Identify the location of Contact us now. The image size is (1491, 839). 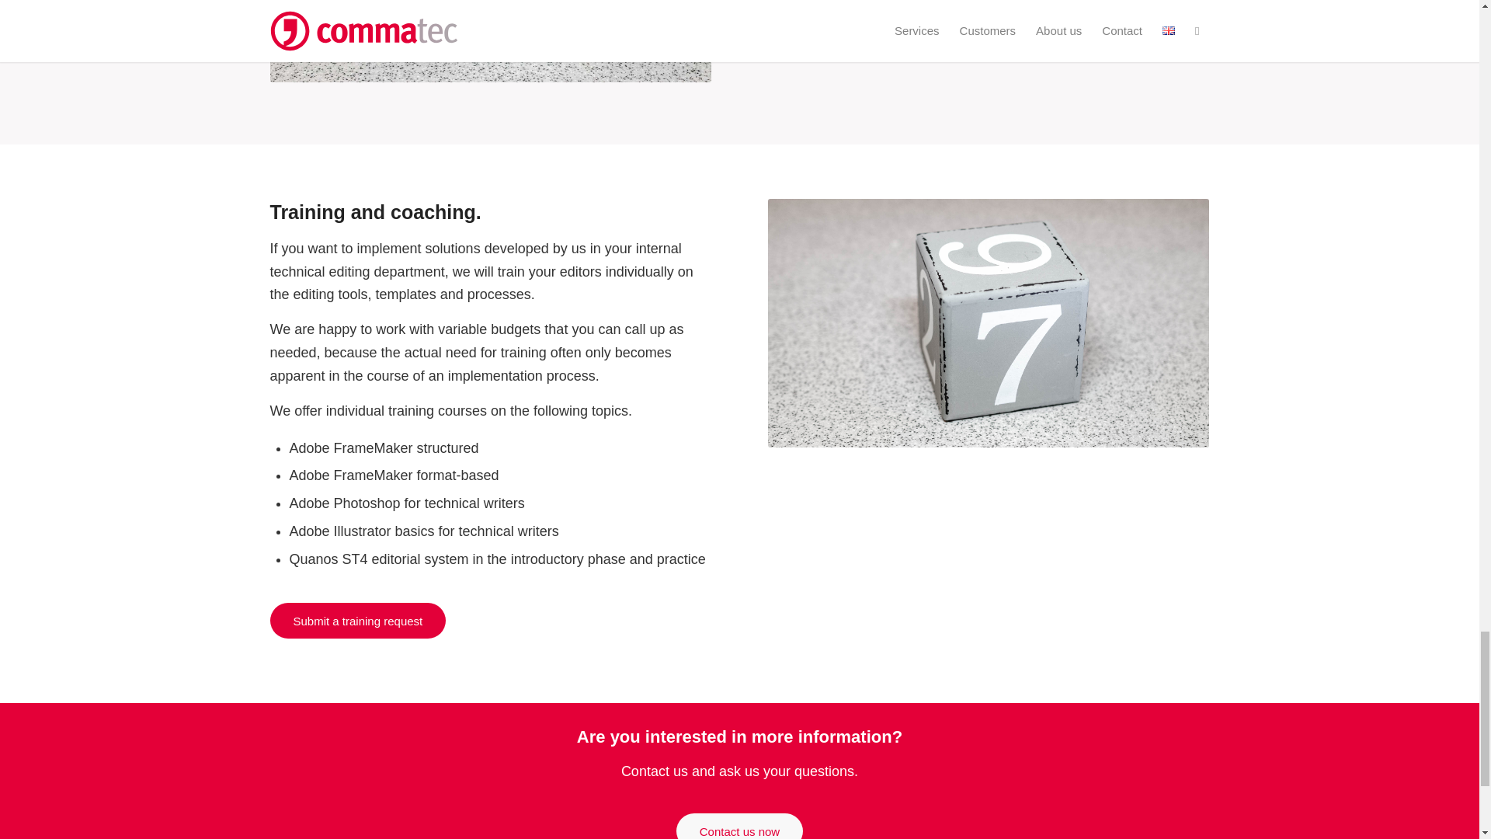
(739, 826).